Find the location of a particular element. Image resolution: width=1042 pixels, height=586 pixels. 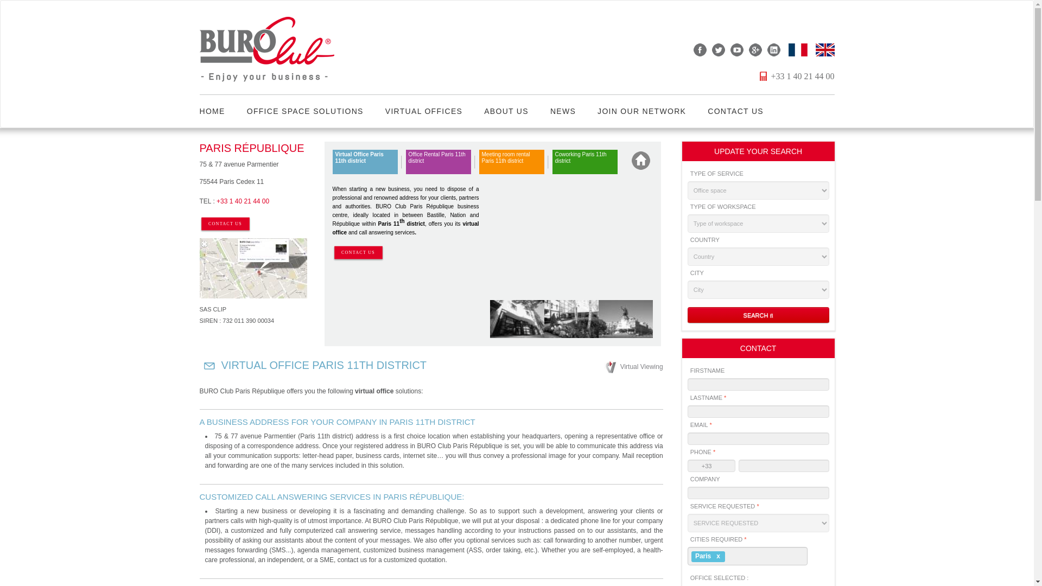

About us is located at coordinates (506, 111).